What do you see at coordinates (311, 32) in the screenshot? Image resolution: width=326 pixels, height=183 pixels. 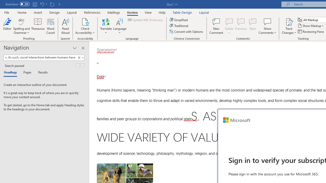 I see `Reviewing Pane` at bounding box center [311, 32].